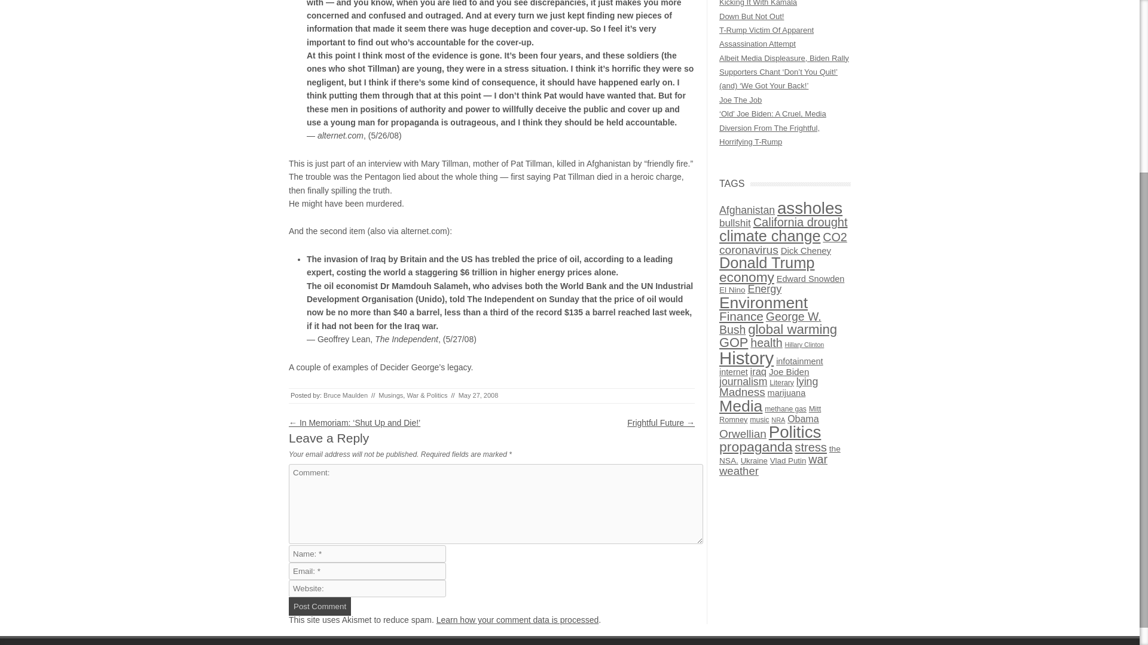 This screenshot has height=645, width=1148. I want to click on Musings, so click(390, 395).